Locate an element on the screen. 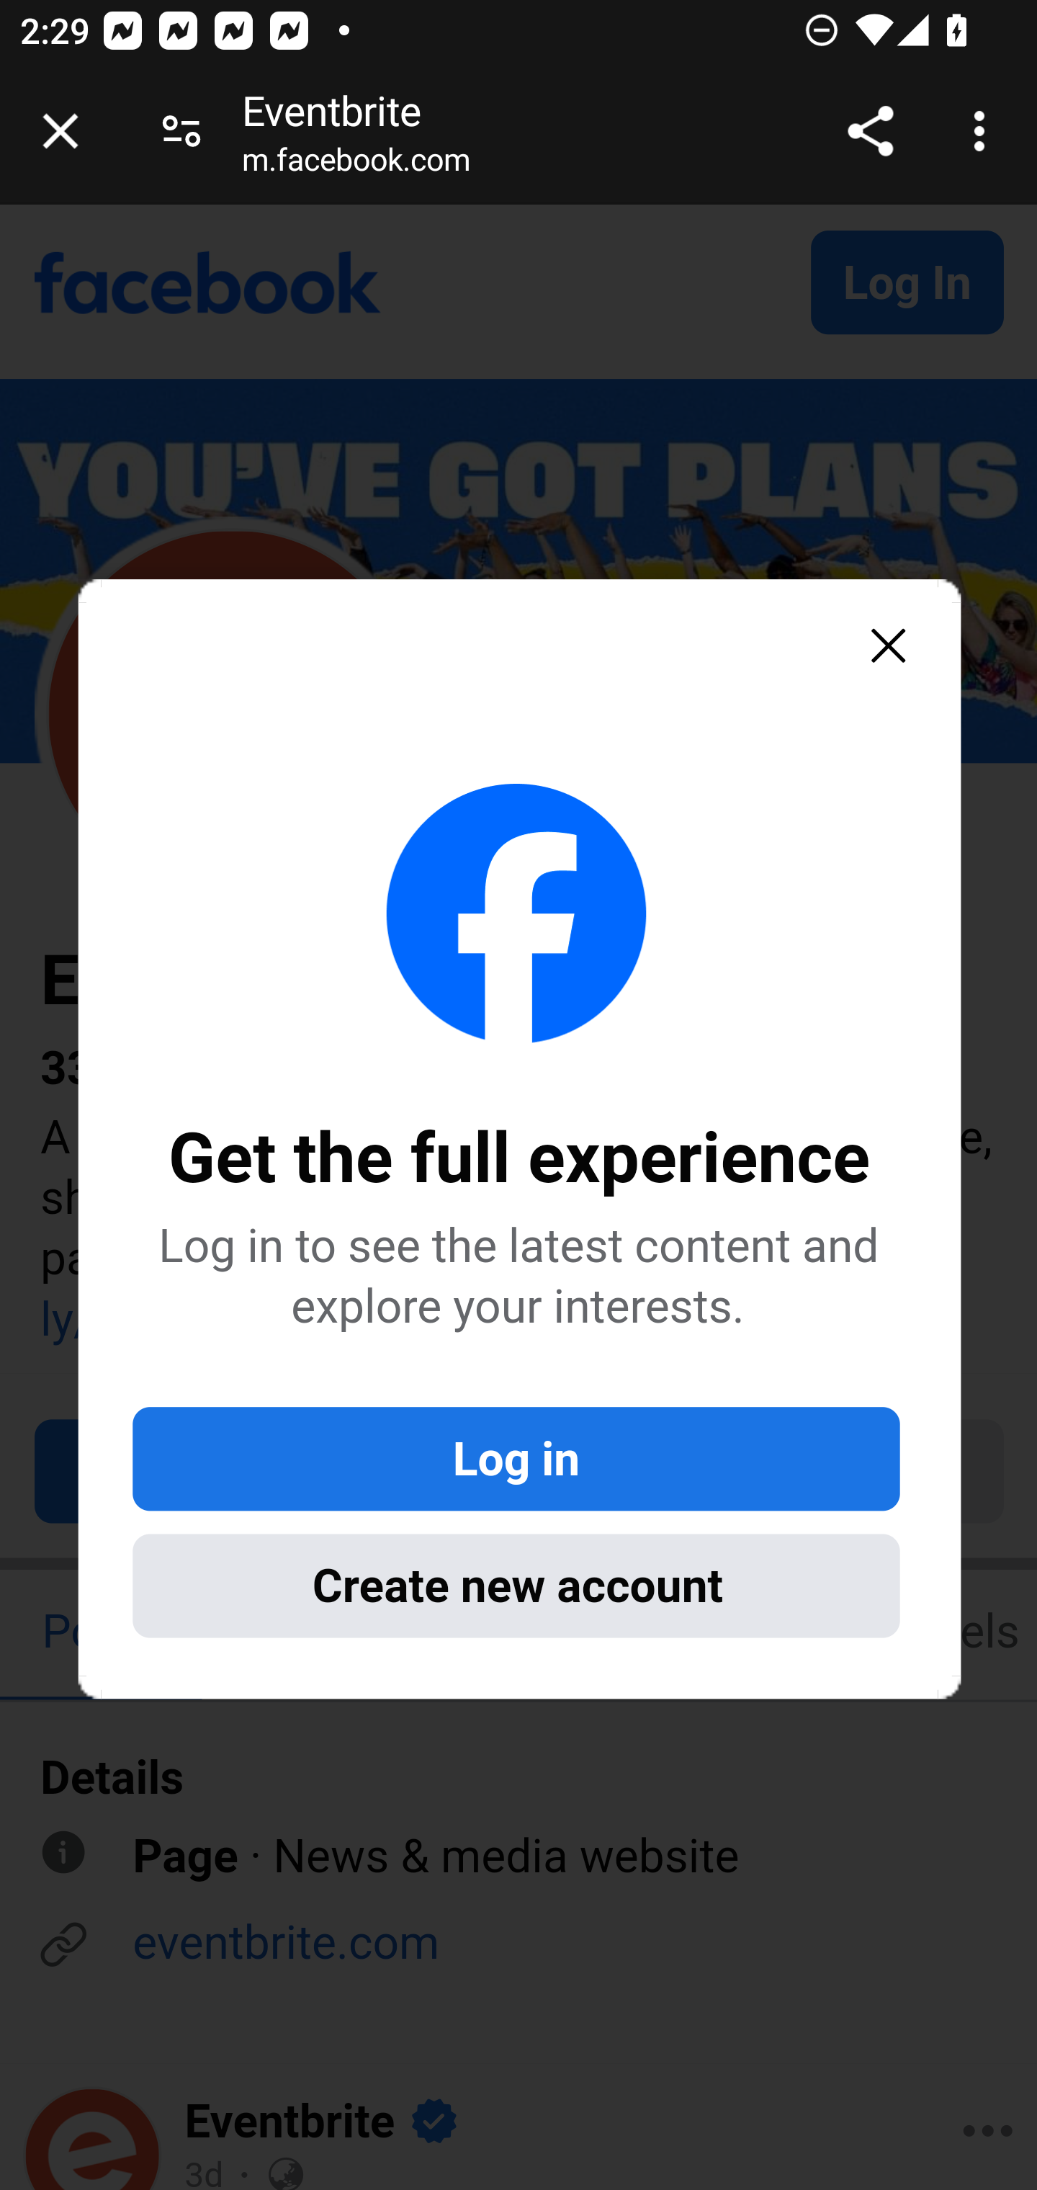 Image resolution: width=1037 pixels, height=2190 pixels. 󱤅 is located at coordinates (888, 647).